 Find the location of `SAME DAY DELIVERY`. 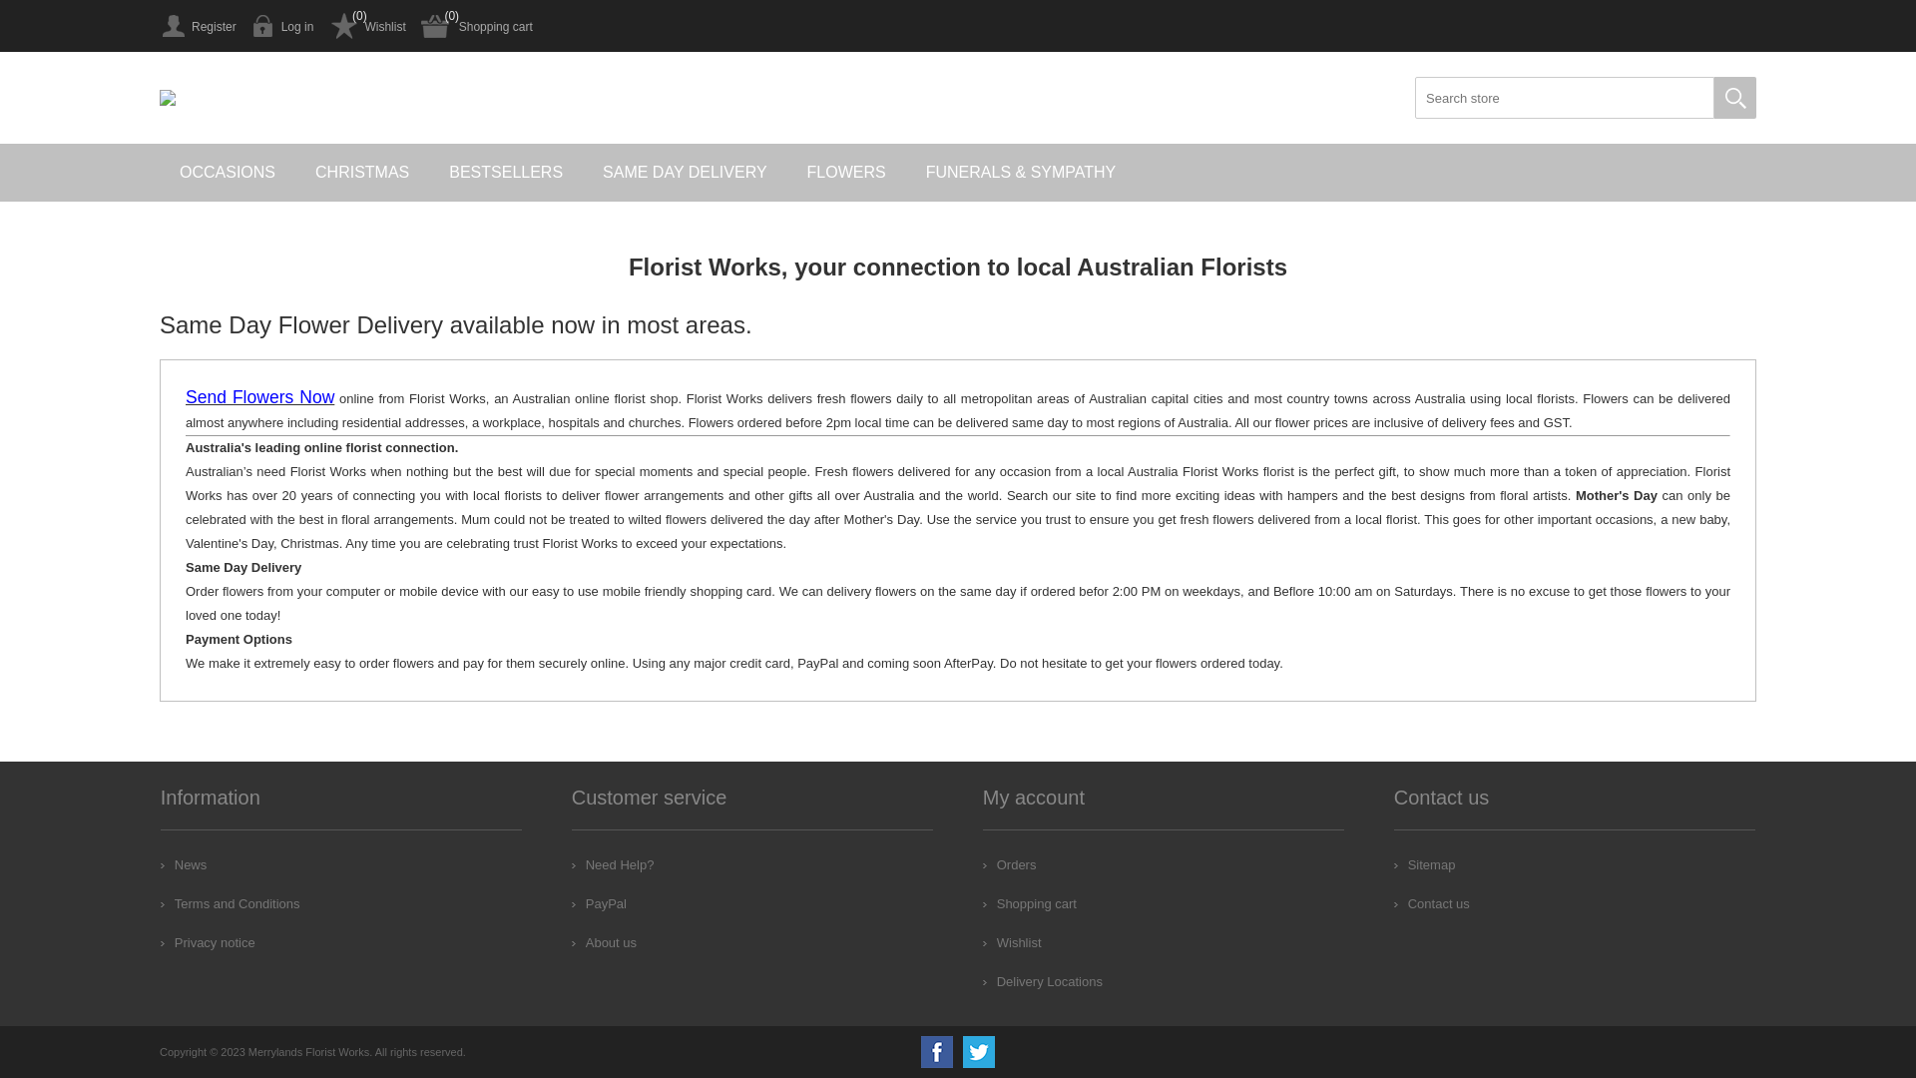

SAME DAY DELIVERY is located at coordinates (685, 173).